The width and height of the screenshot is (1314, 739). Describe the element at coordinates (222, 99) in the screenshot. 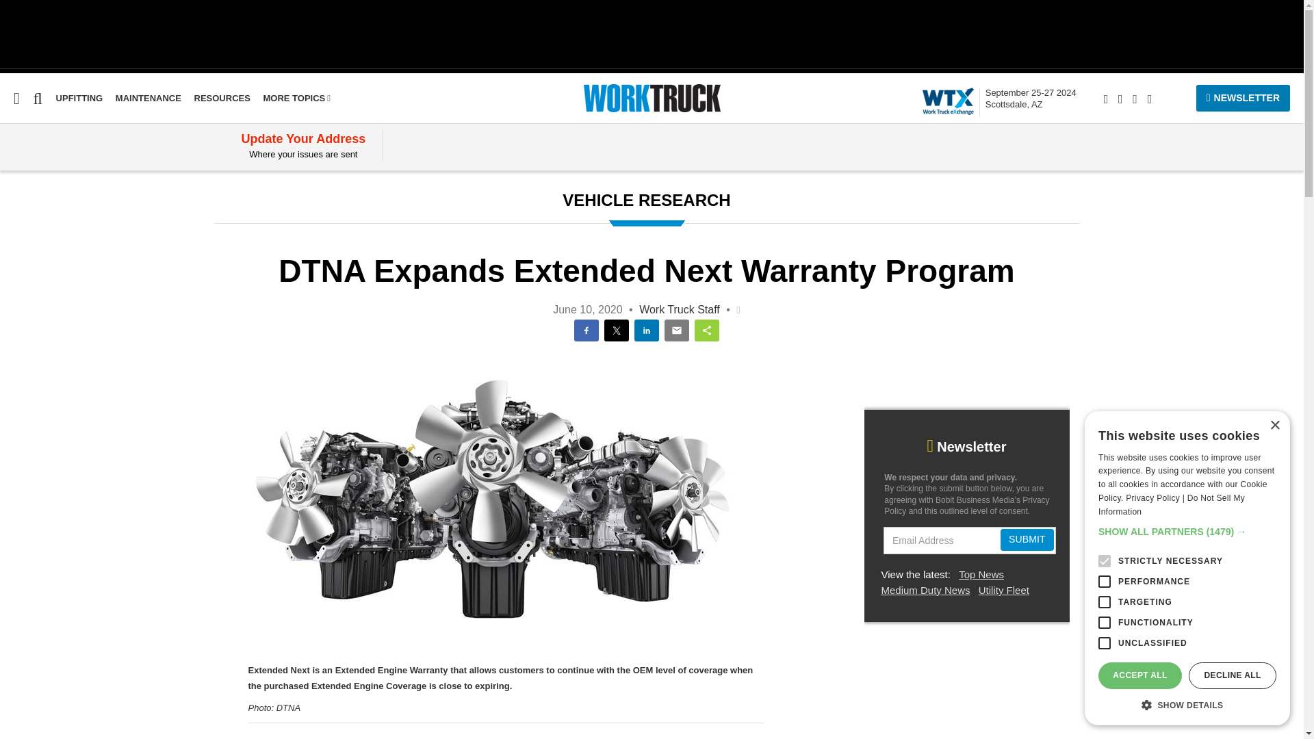

I see `Telematics` at that location.